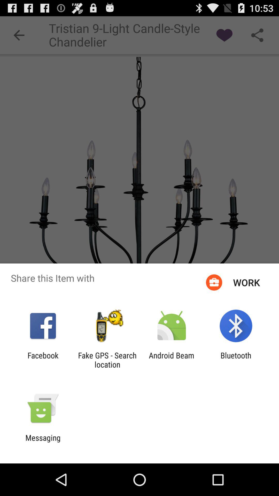  Describe the element at coordinates (236, 360) in the screenshot. I see `flip to the bluetooth item` at that location.